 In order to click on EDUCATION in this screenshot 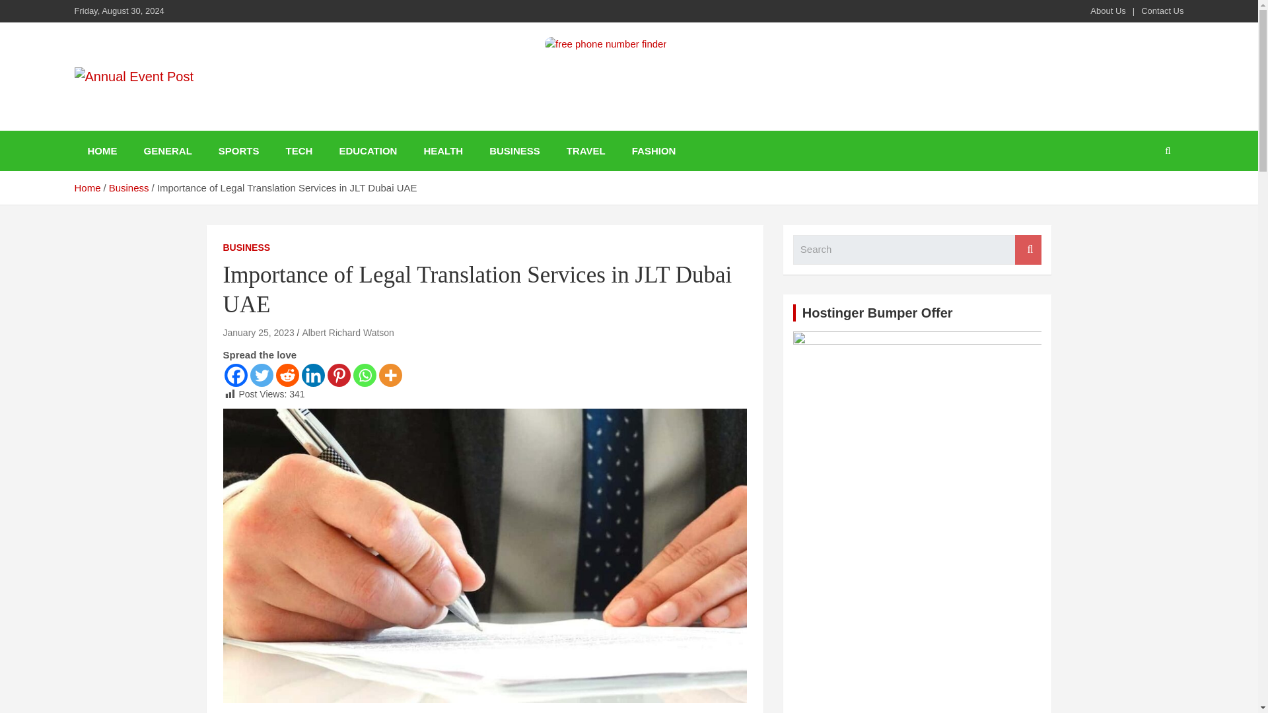, I will do `click(367, 151)`.